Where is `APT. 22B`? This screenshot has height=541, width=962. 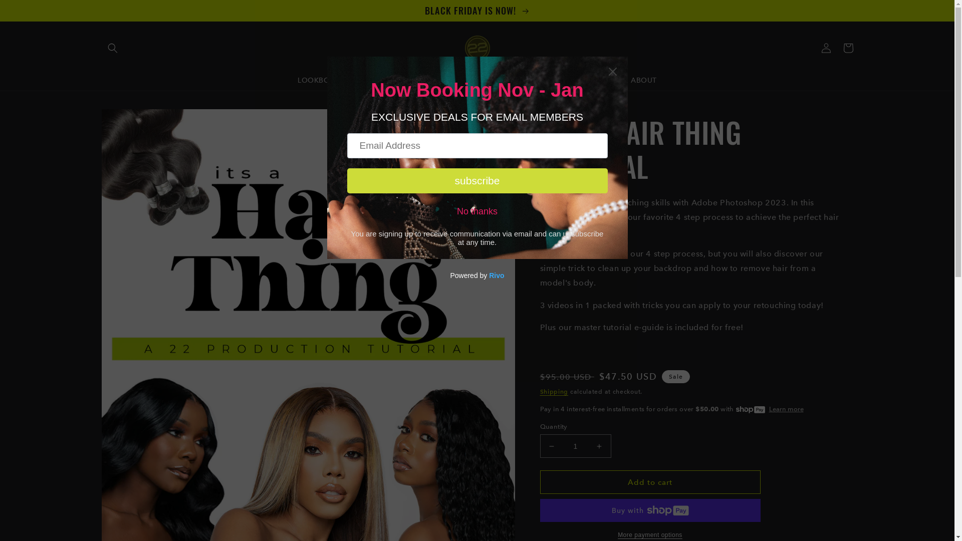
APT. 22B is located at coordinates (524, 80).